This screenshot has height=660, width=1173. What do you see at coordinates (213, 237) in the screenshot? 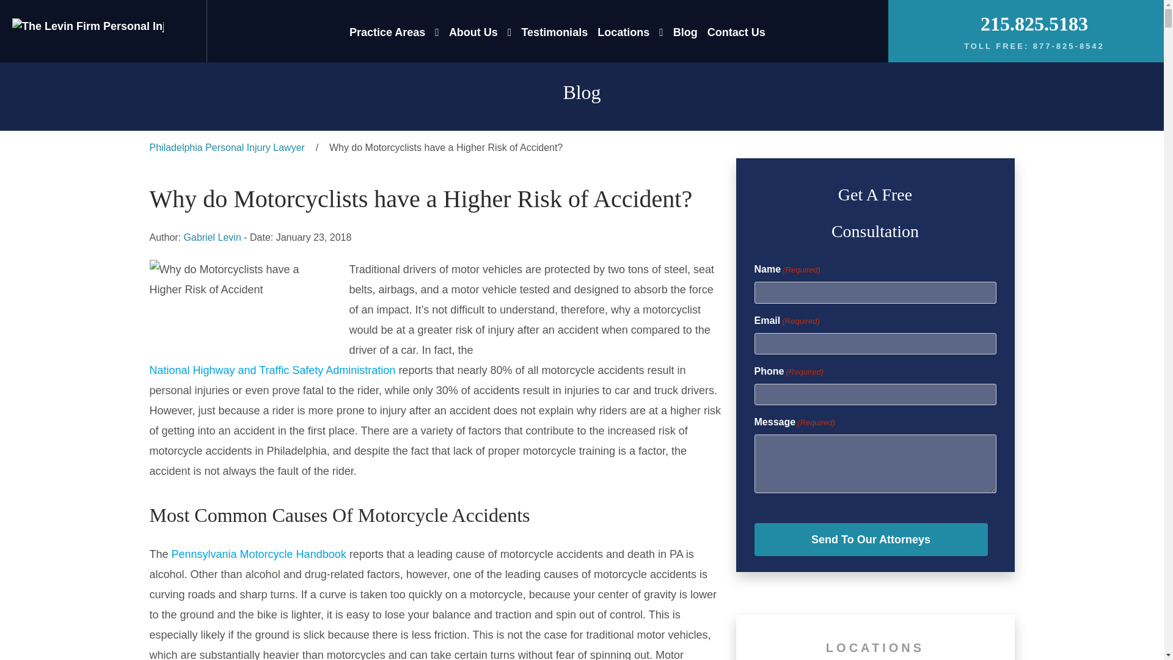
I see `Gabriel Levin` at bounding box center [213, 237].